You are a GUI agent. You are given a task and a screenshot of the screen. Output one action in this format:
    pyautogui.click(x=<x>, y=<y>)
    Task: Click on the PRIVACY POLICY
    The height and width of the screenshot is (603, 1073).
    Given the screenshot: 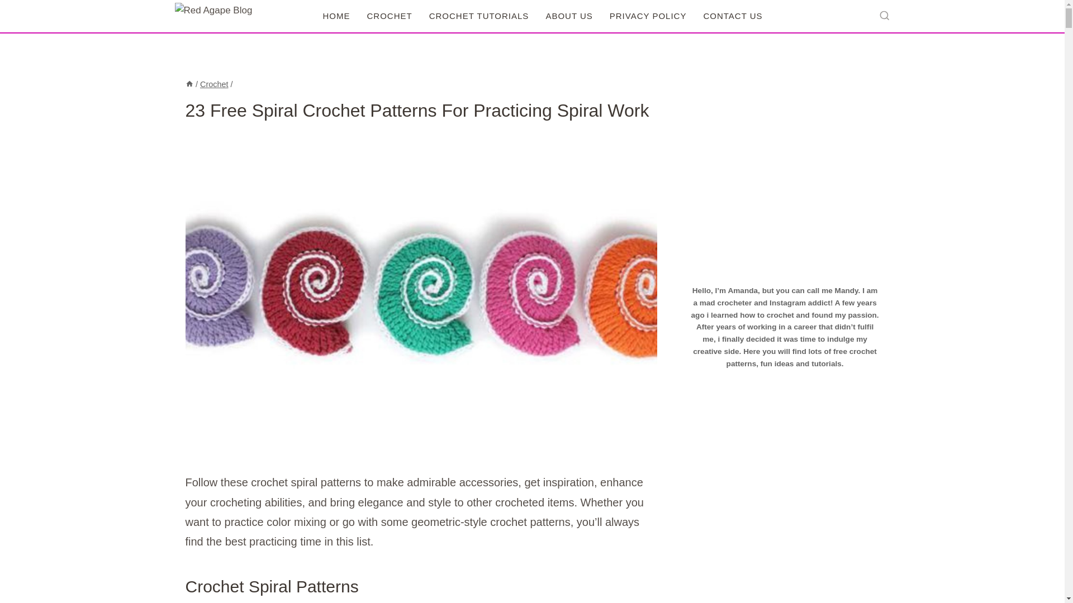 What is the action you would take?
    pyautogui.click(x=648, y=16)
    